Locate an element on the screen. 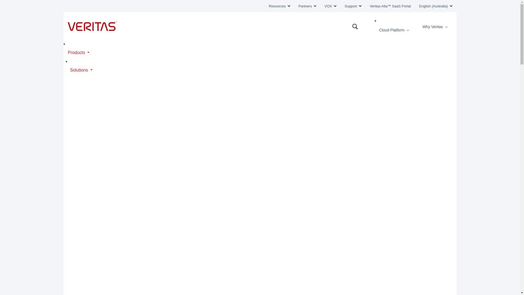  Support is located at coordinates (353, 6).